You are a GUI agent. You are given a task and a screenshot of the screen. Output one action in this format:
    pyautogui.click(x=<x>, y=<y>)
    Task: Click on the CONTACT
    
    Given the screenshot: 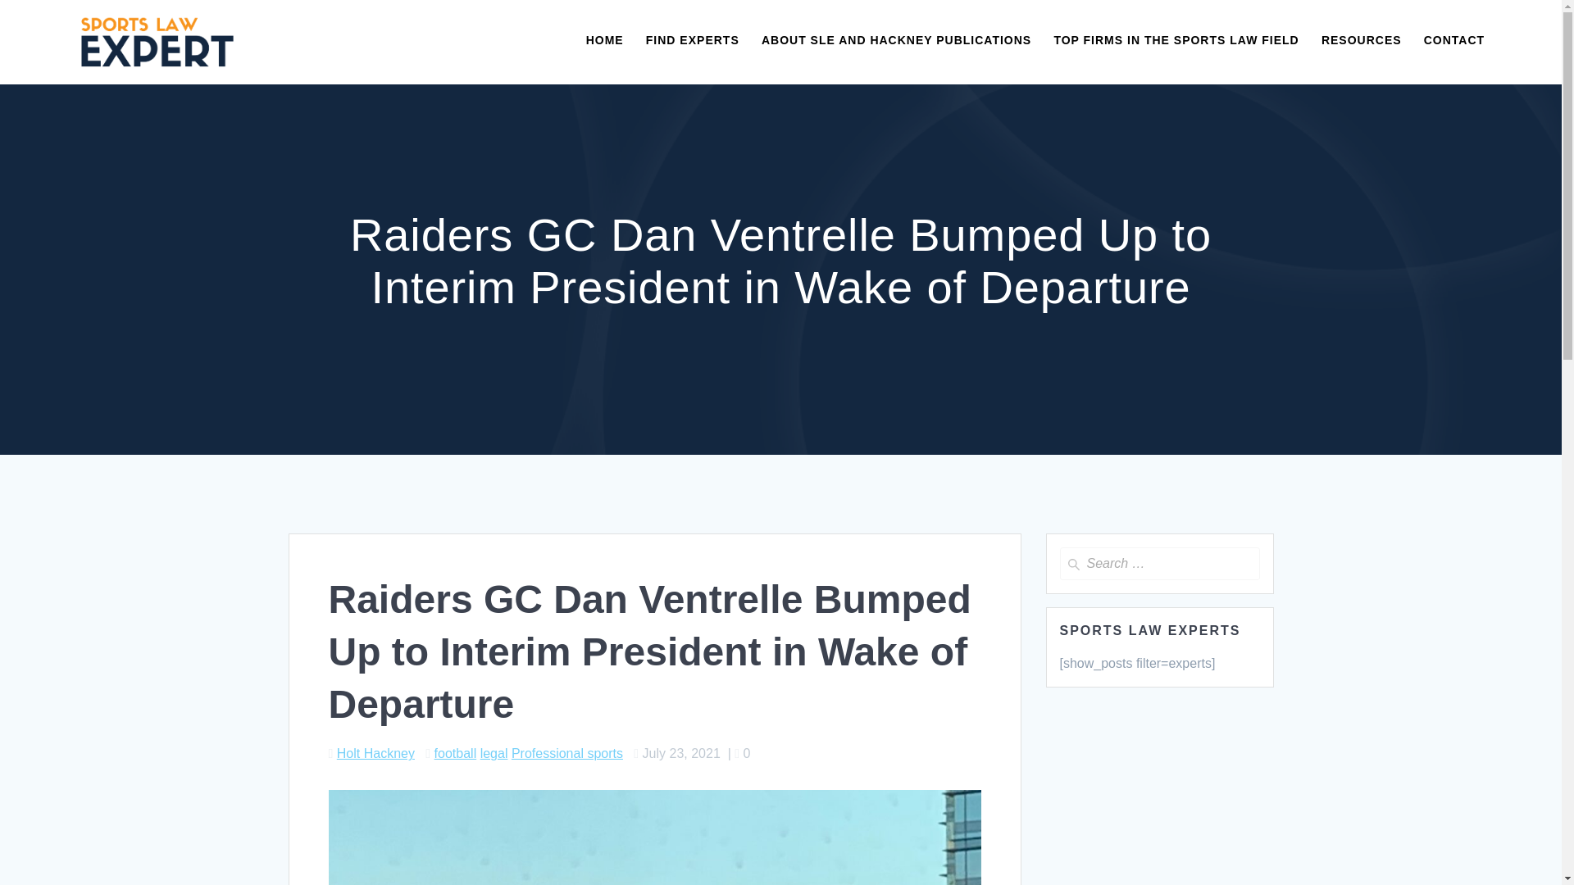 What is the action you would take?
    pyautogui.click(x=1454, y=41)
    